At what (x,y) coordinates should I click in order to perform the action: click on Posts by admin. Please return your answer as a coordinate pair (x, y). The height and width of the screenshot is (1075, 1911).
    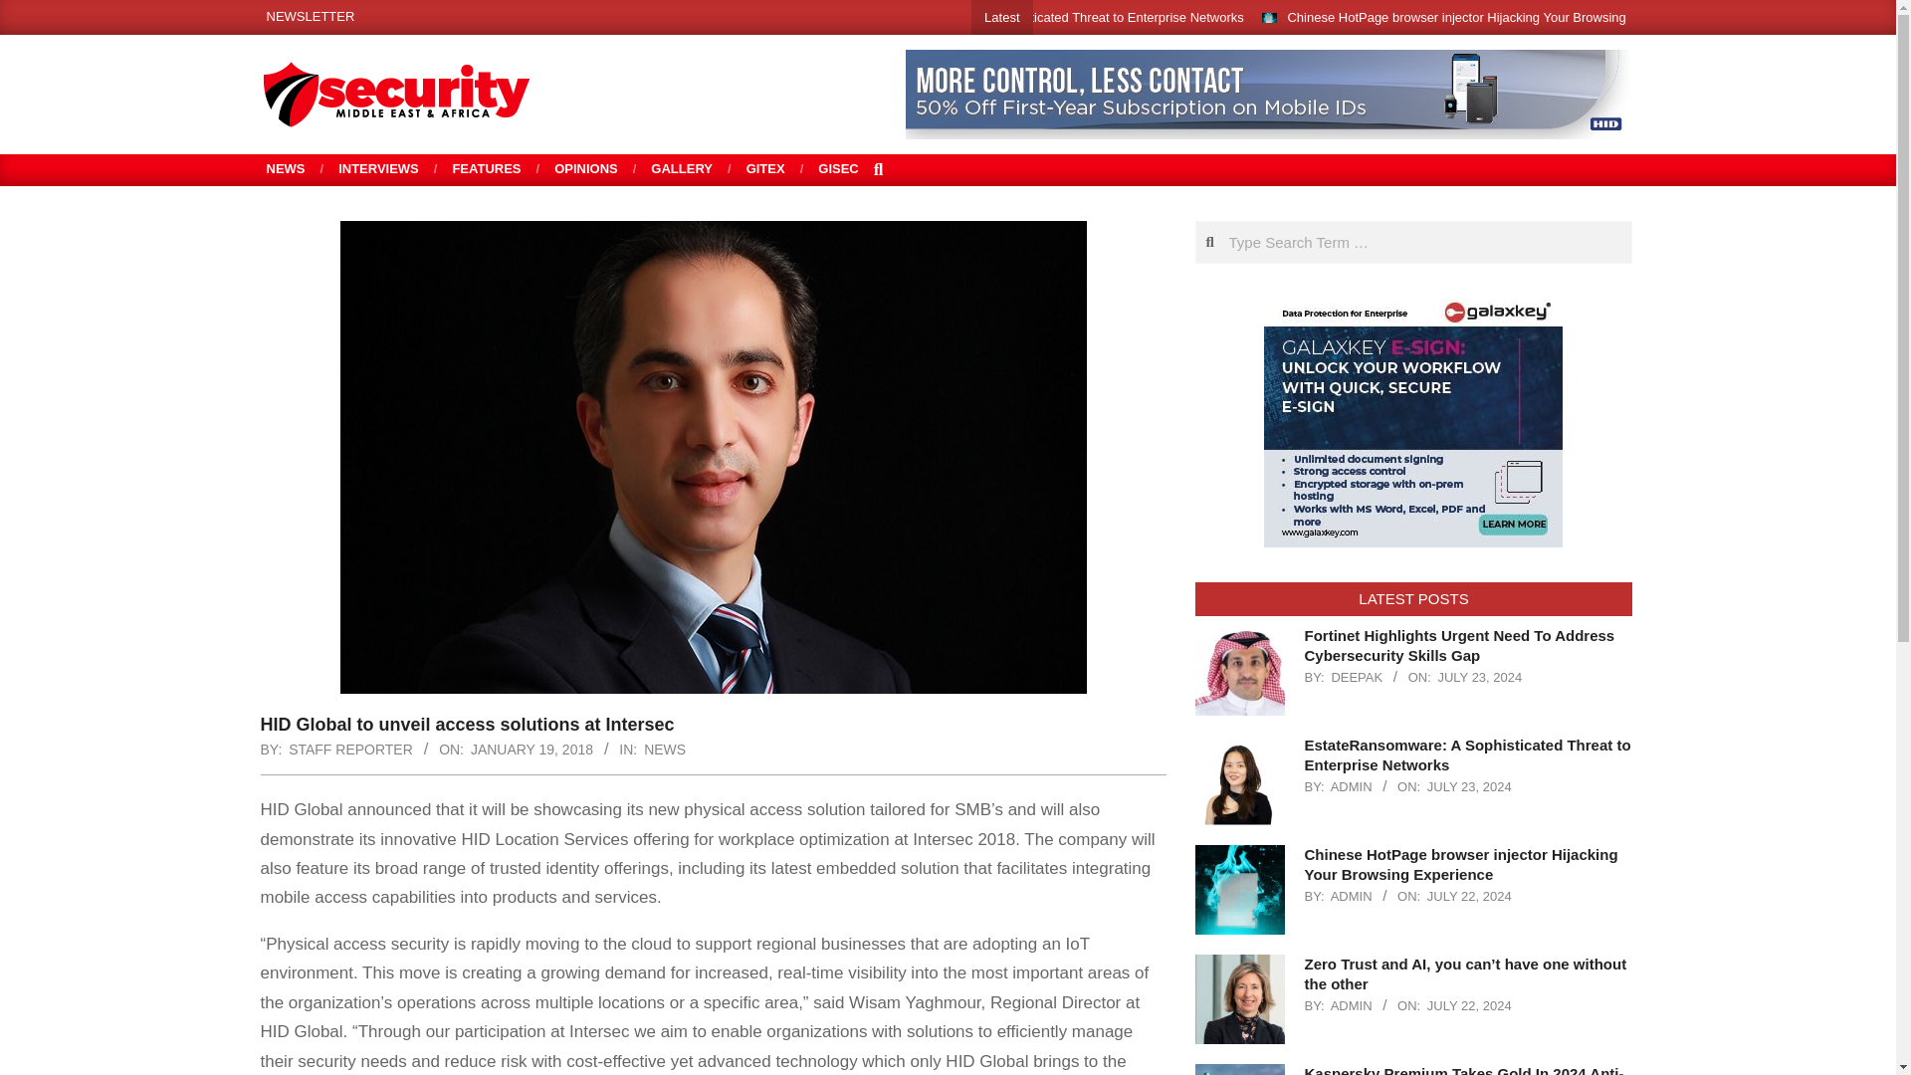
    Looking at the image, I should click on (1351, 1005).